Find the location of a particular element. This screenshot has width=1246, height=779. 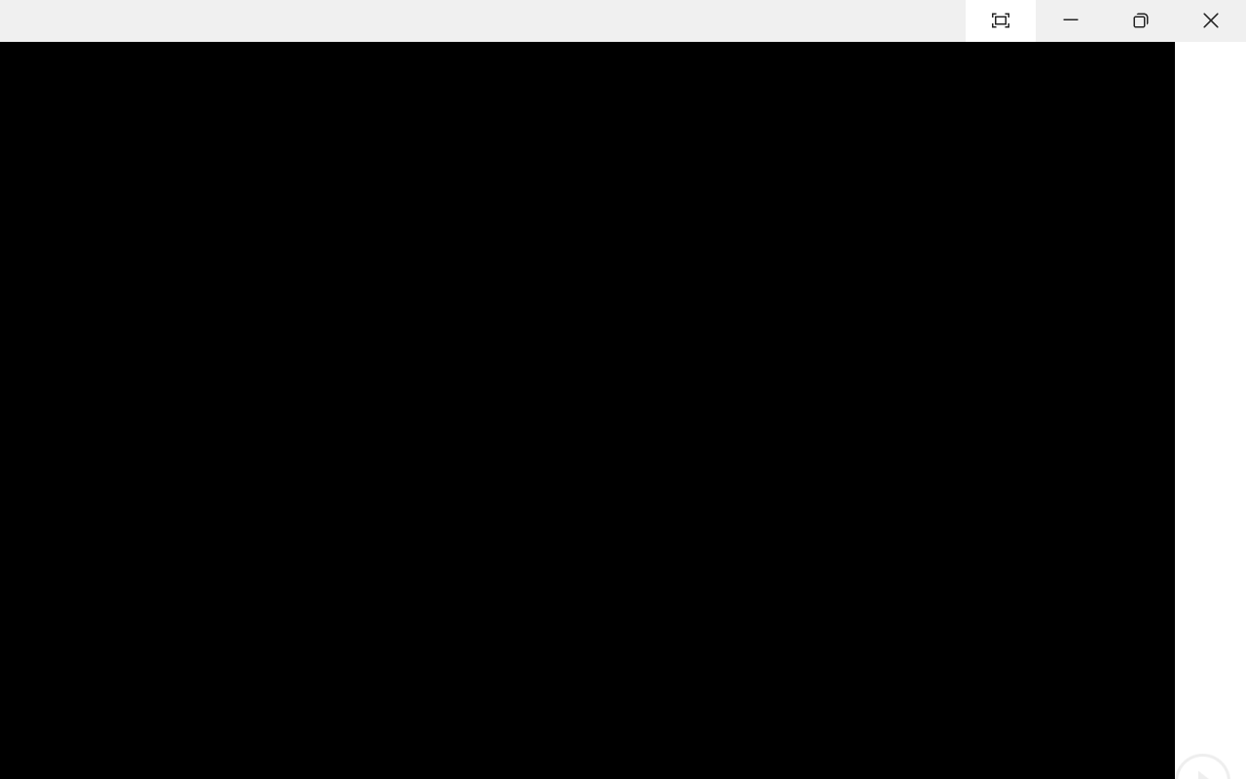

2311.03658v2.pdf is located at coordinates (824, 483).